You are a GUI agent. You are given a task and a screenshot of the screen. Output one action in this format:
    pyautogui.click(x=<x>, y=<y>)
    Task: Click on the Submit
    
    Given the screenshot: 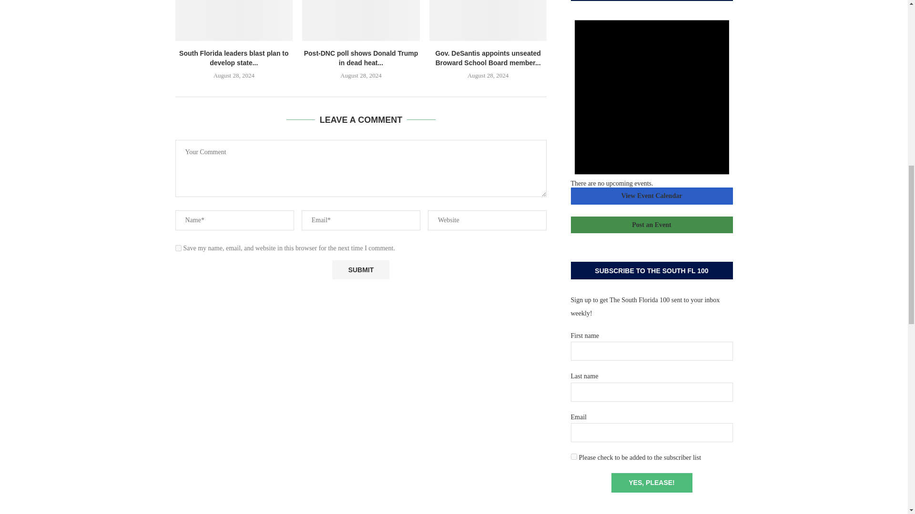 What is the action you would take?
    pyautogui.click(x=360, y=269)
    